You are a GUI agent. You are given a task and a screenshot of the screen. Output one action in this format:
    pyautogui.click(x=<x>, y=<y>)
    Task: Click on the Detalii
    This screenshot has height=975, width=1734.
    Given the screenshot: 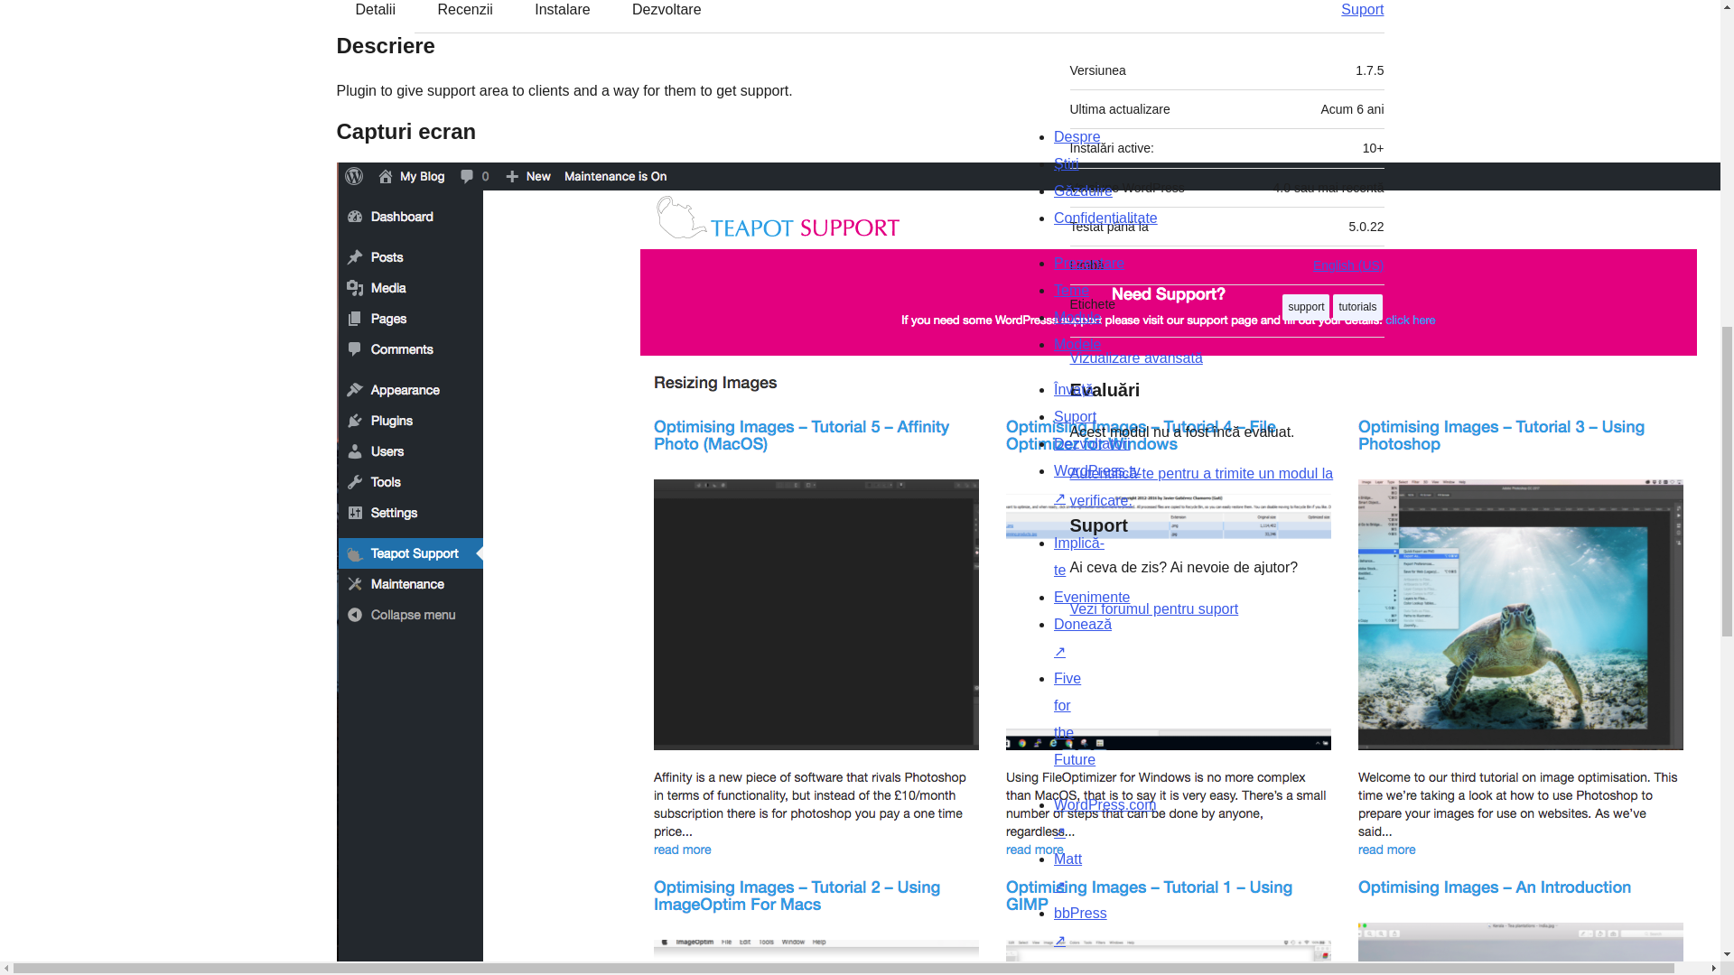 What is the action you would take?
    pyautogui.click(x=376, y=15)
    